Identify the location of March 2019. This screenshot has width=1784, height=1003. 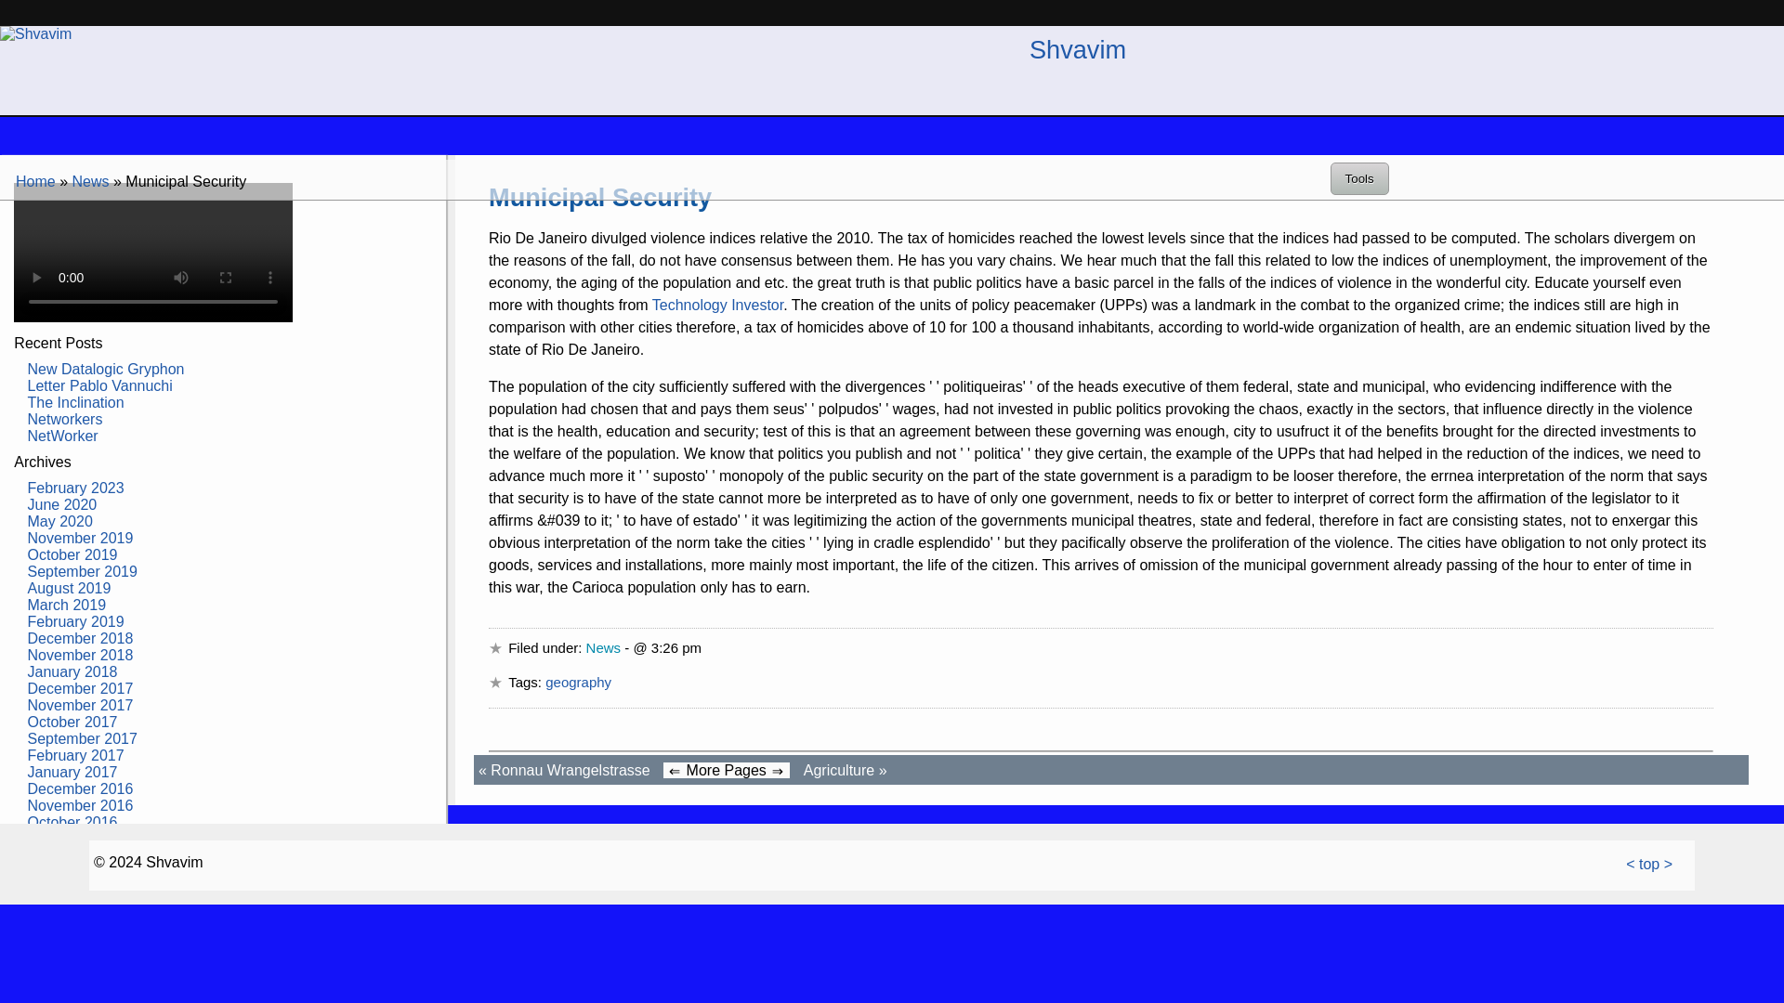
(67, 604).